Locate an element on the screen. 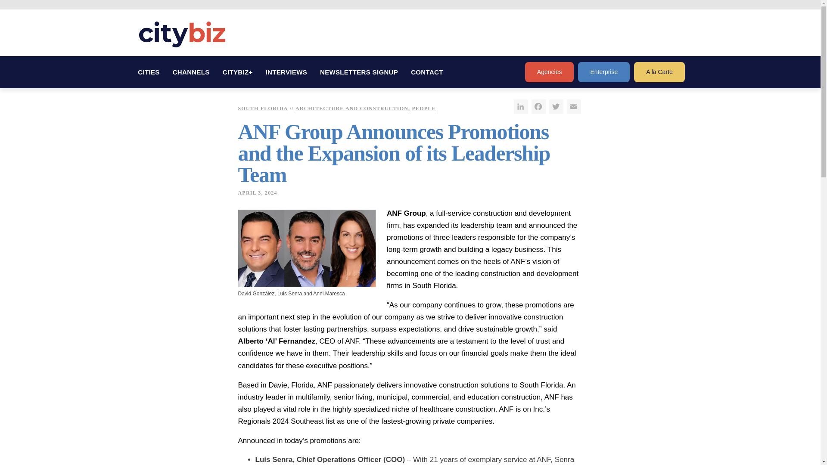  citybiz is located at coordinates (182, 34).